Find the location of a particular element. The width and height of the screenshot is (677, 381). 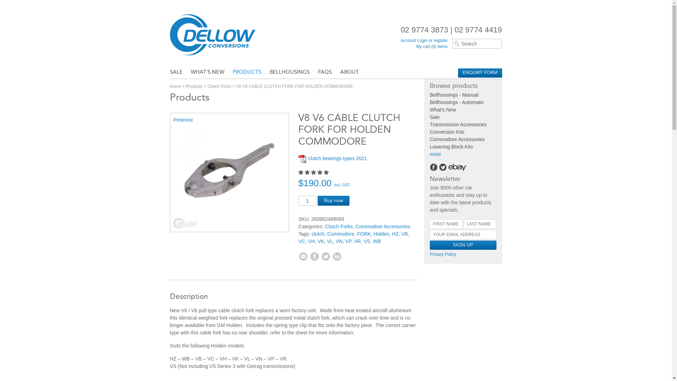

Privacy Policy is located at coordinates (443, 254).